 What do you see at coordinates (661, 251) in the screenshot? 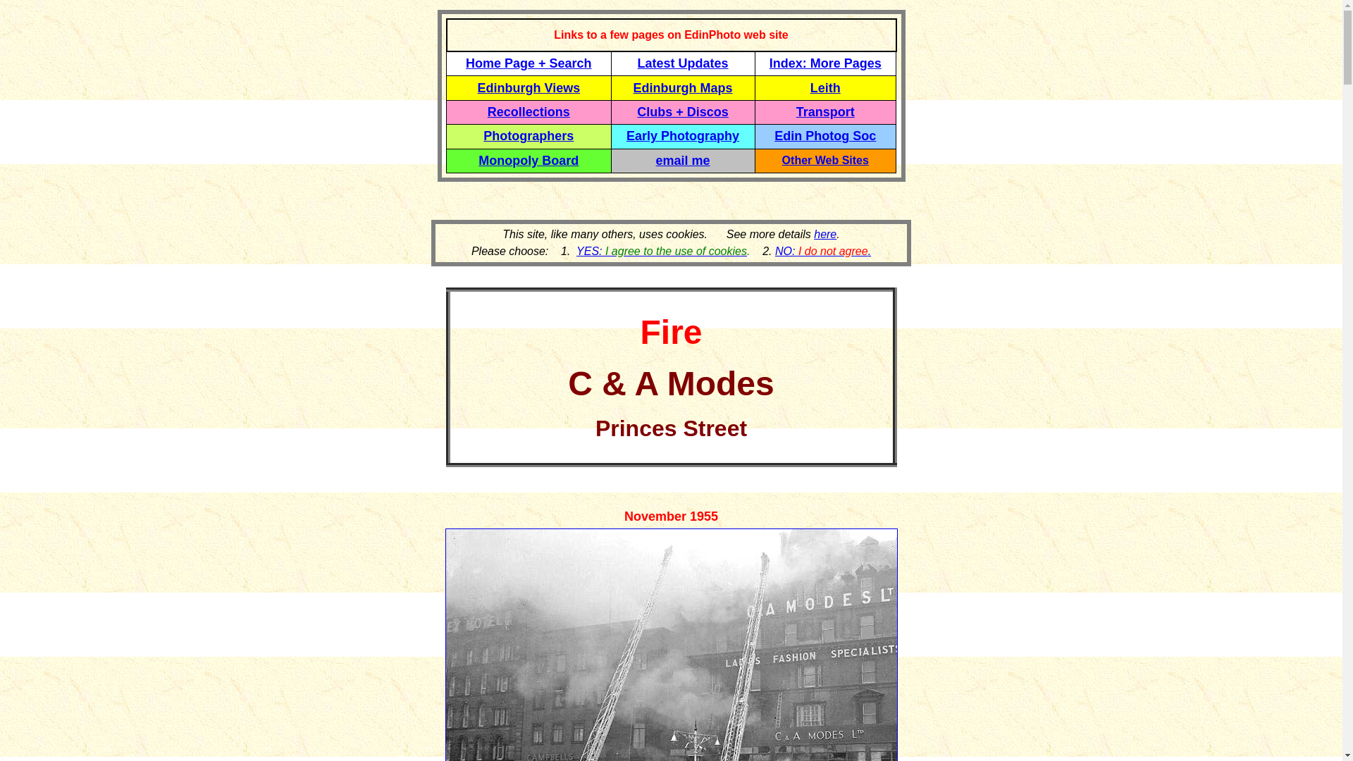
I see `YES: I agree to the use of cookies` at bounding box center [661, 251].